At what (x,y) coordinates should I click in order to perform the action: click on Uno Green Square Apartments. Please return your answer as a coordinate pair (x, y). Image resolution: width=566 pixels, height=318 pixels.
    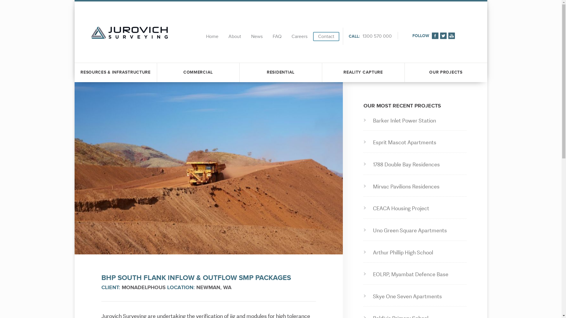
    Looking at the image, I should click on (417, 231).